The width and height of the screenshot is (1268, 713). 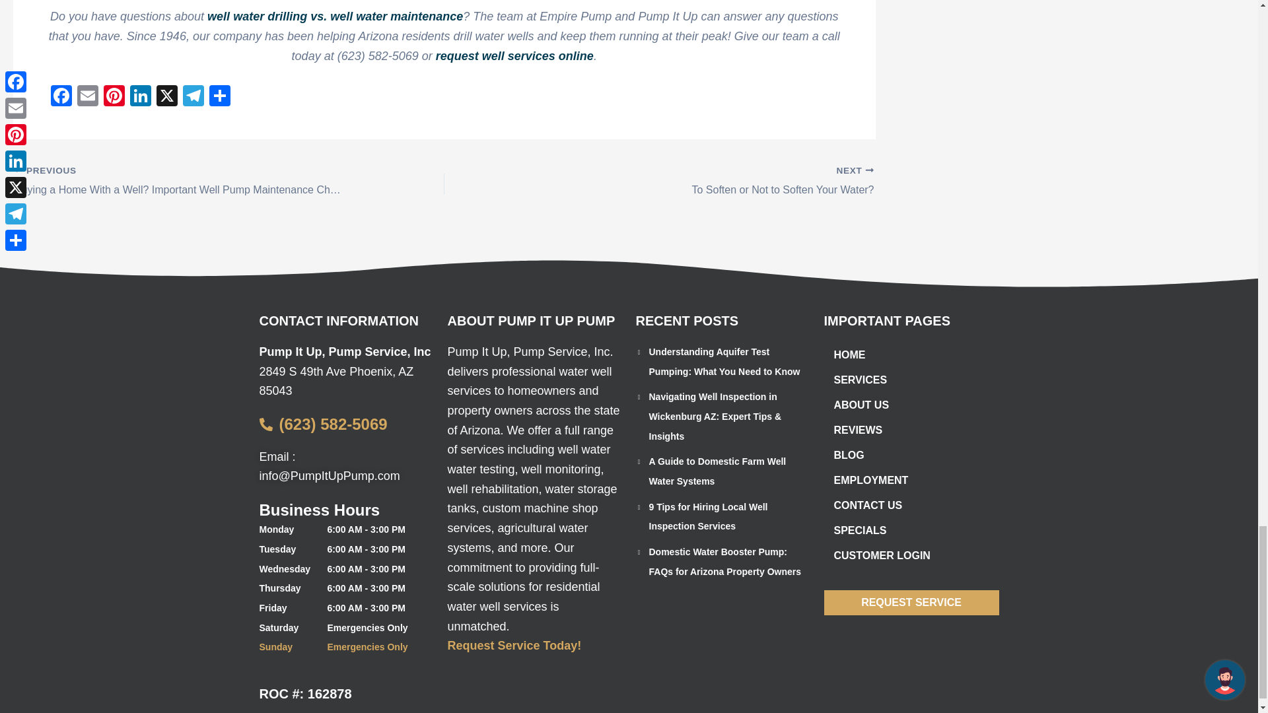 I want to click on Email, so click(x=88, y=97).